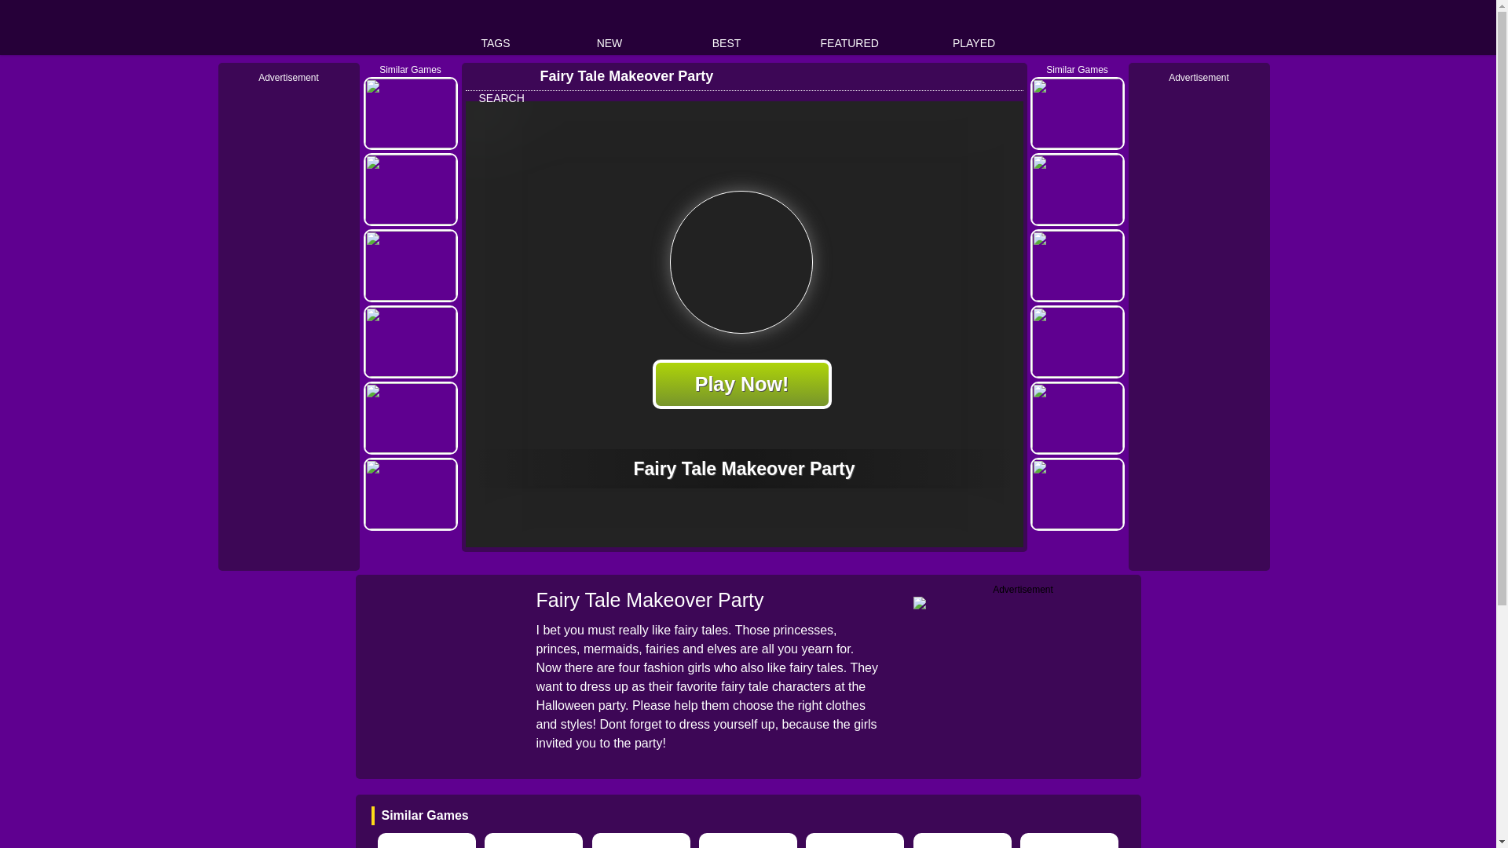 This screenshot has width=1508, height=848. I want to click on FEATURED, so click(848, 27).